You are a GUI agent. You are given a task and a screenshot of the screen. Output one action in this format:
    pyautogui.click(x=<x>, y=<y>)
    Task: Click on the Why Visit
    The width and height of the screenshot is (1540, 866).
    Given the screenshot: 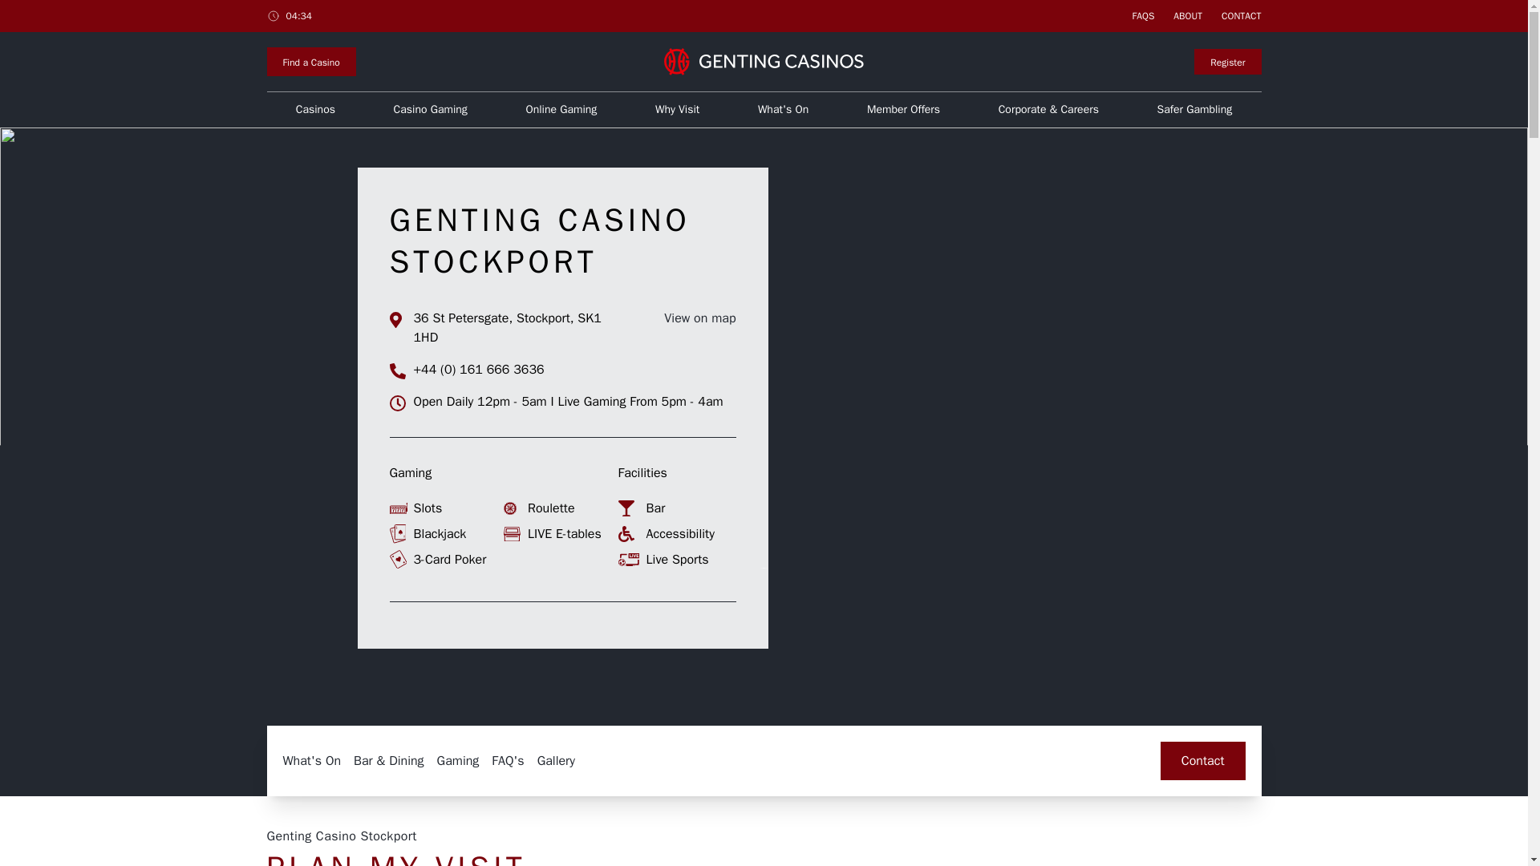 What is the action you would take?
    pyautogui.click(x=677, y=109)
    